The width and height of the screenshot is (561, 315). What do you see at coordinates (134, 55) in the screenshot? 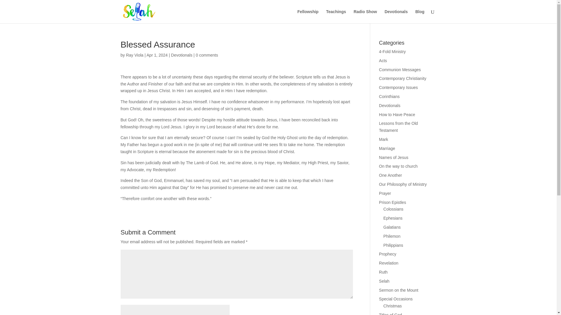
I see `Ray Viola` at bounding box center [134, 55].